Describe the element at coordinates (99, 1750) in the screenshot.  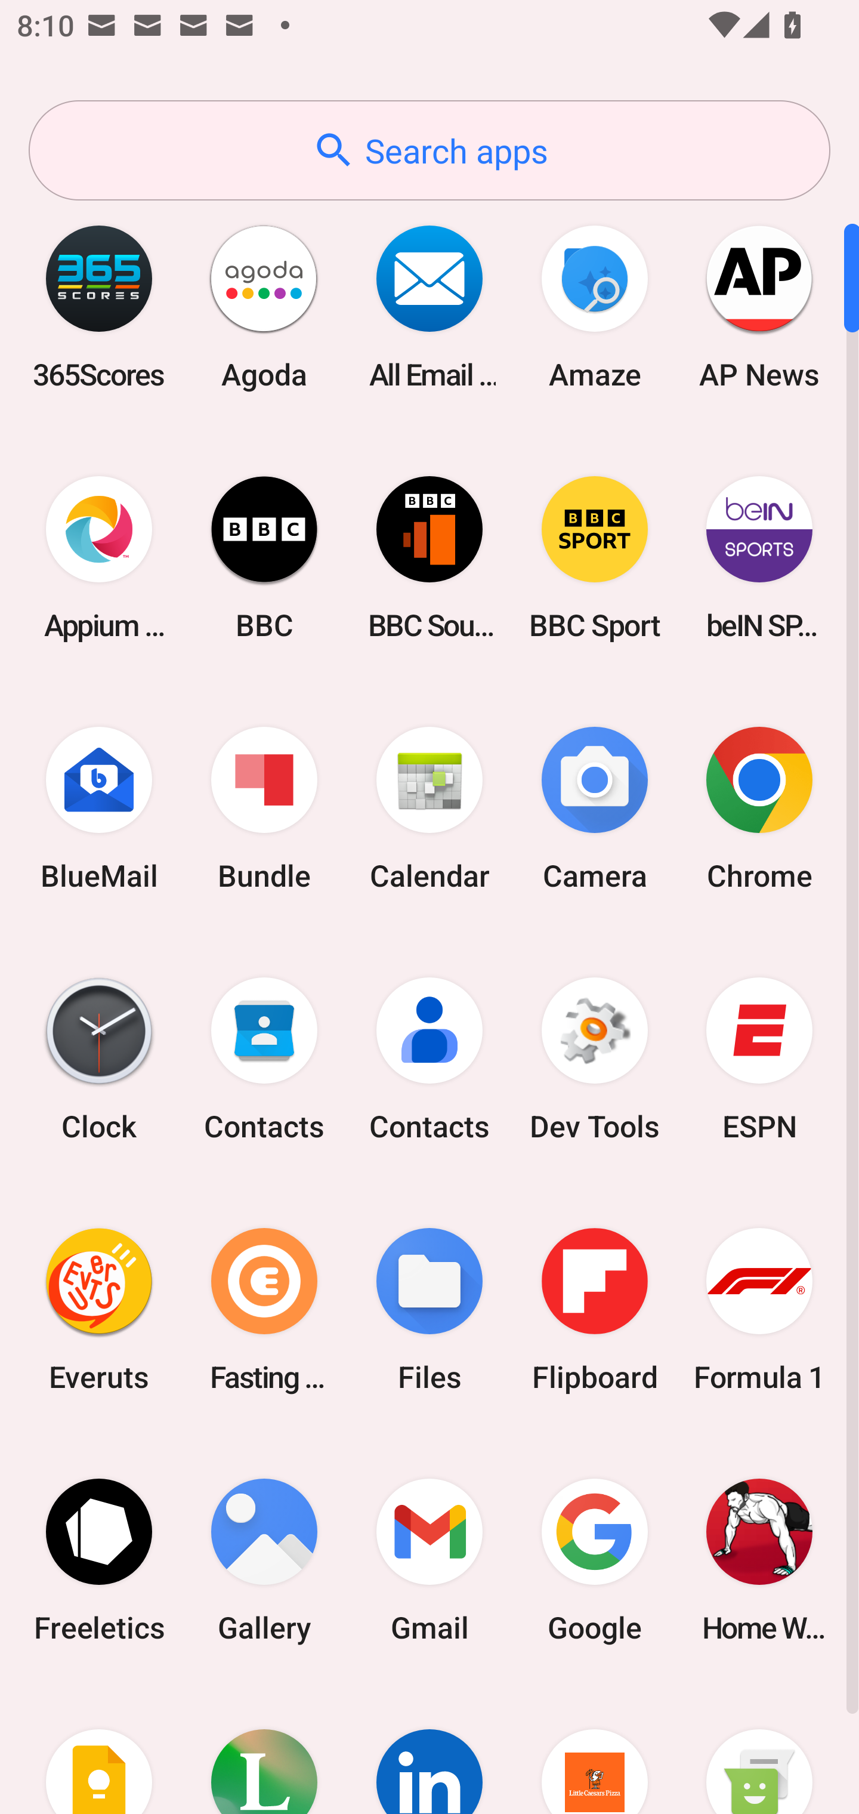
I see `Keep Notes` at that location.